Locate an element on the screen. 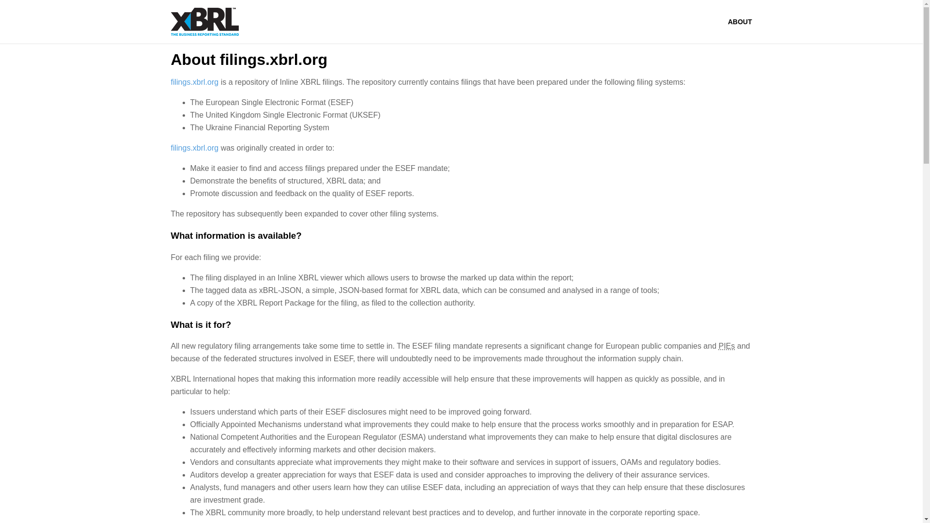 The height and width of the screenshot is (523, 930). Public Interest Entities is located at coordinates (726, 346).